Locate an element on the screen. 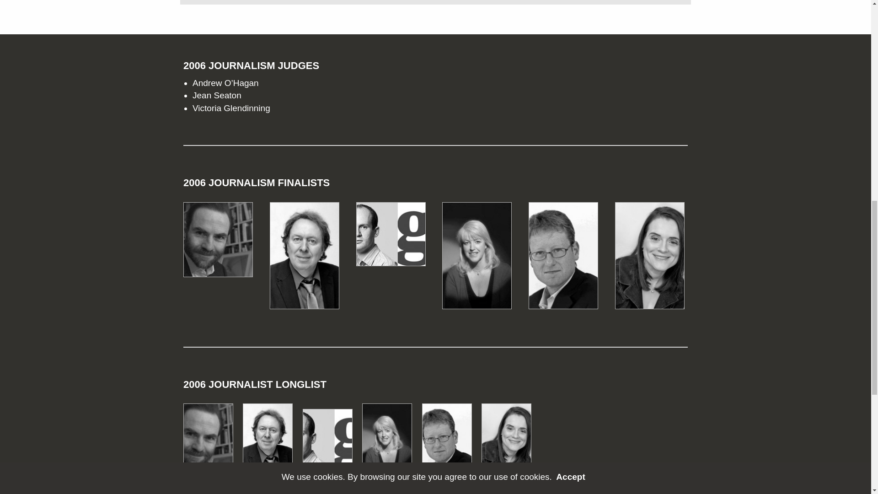  Jonathan Freedland is located at coordinates (451, 444).